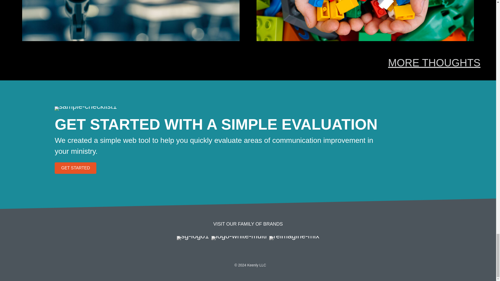 This screenshot has height=281, width=500. What do you see at coordinates (434, 63) in the screenshot?
I see `More Thoughts` at bounding box center [434, 63].